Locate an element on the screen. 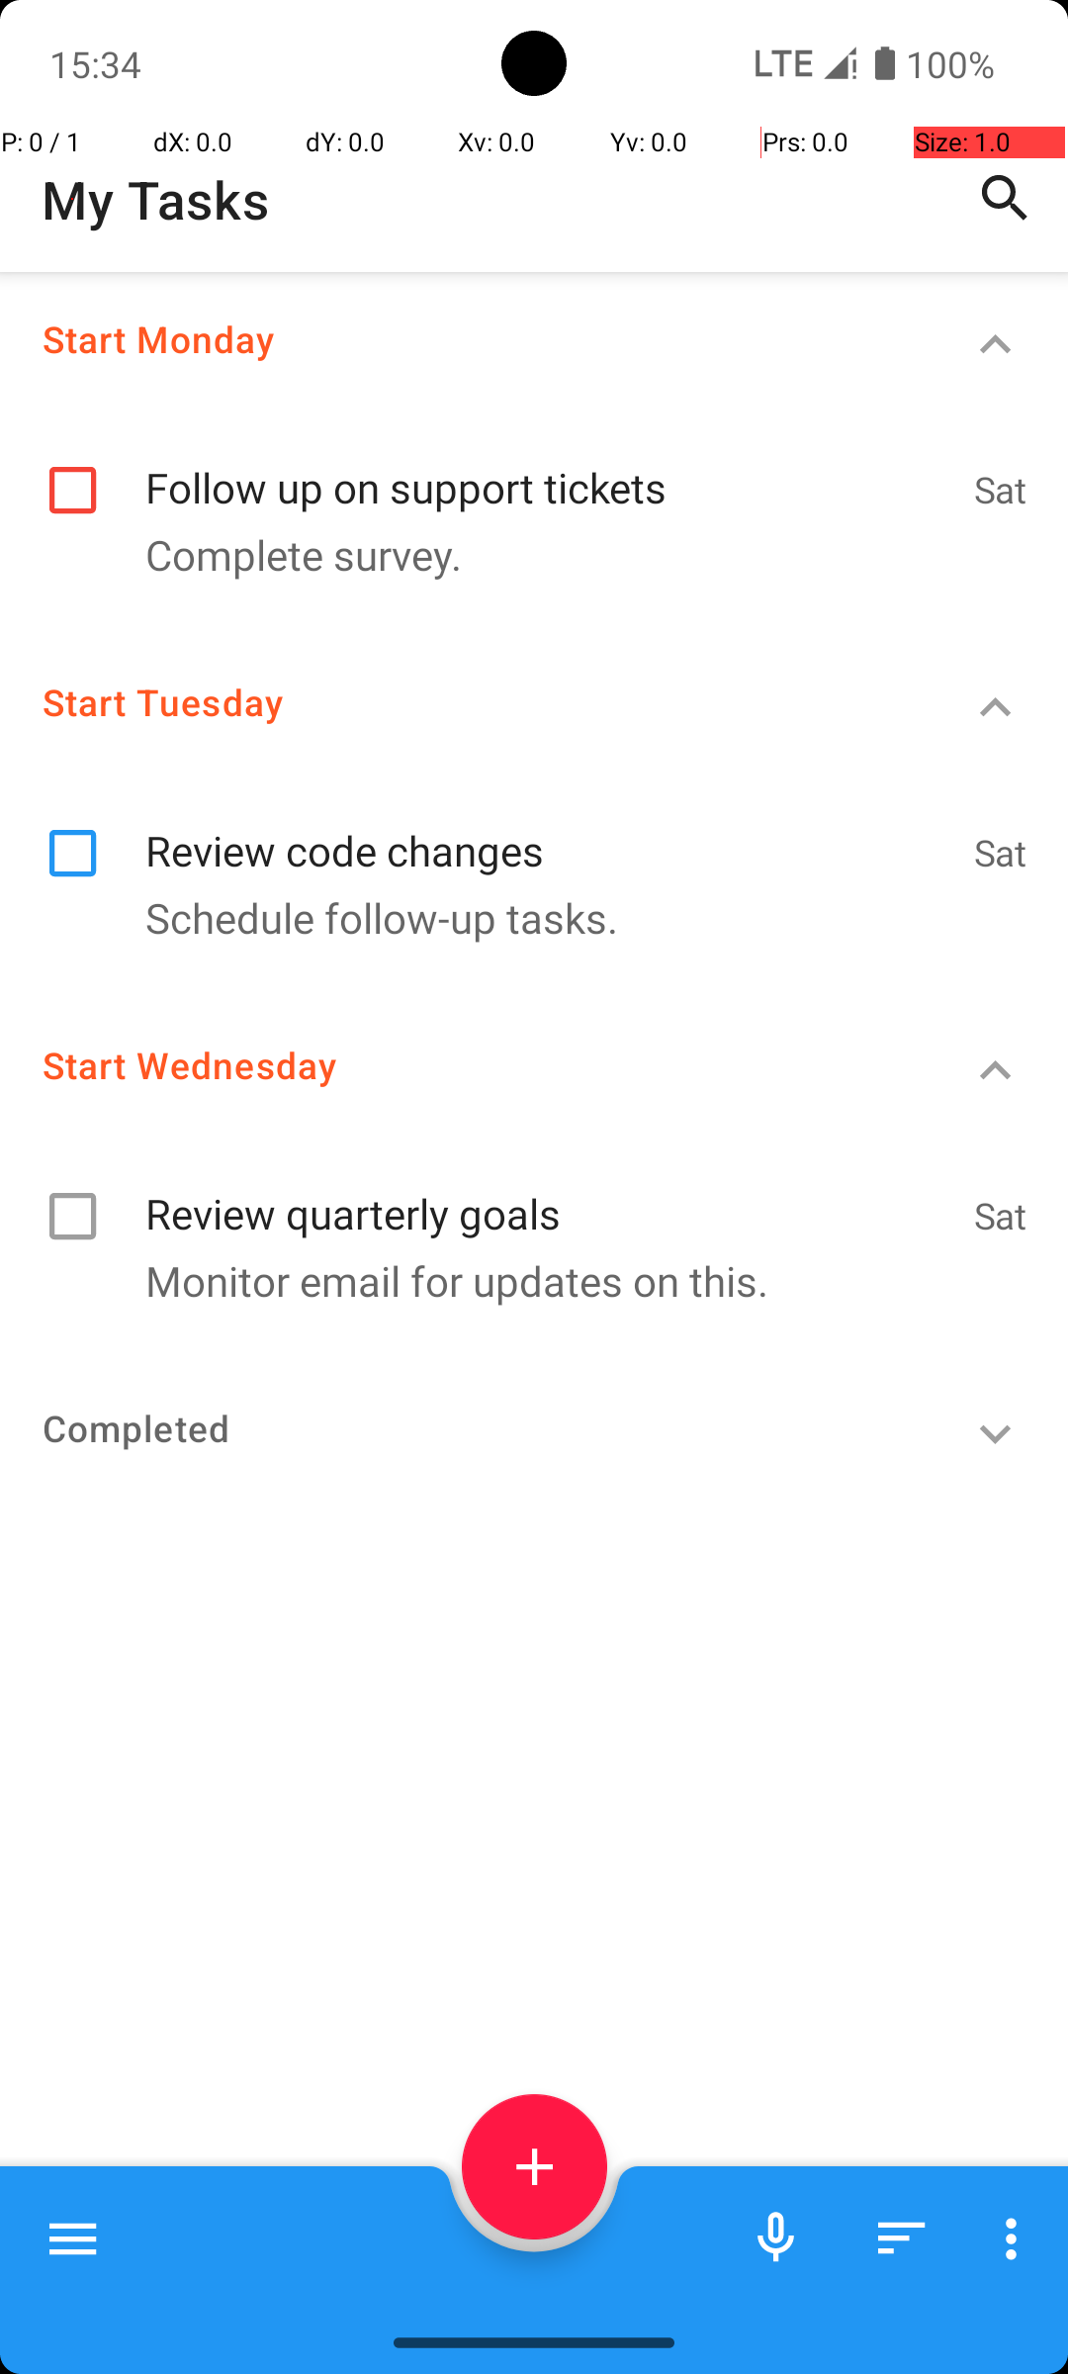 Image resolution: width=1068 pixels, height=2374 pixels. Completed is located at coordinates (461, 1428).